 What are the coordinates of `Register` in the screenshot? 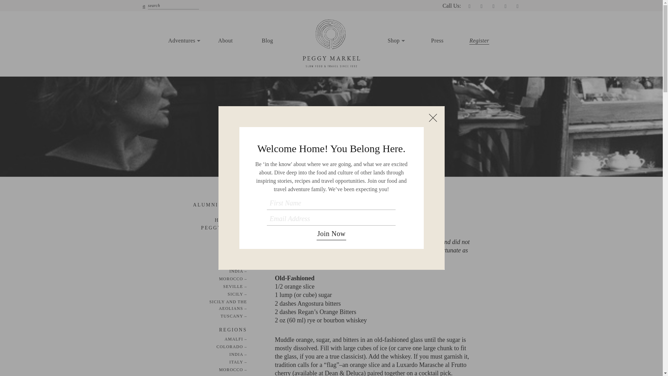 It's located at (479, 40).